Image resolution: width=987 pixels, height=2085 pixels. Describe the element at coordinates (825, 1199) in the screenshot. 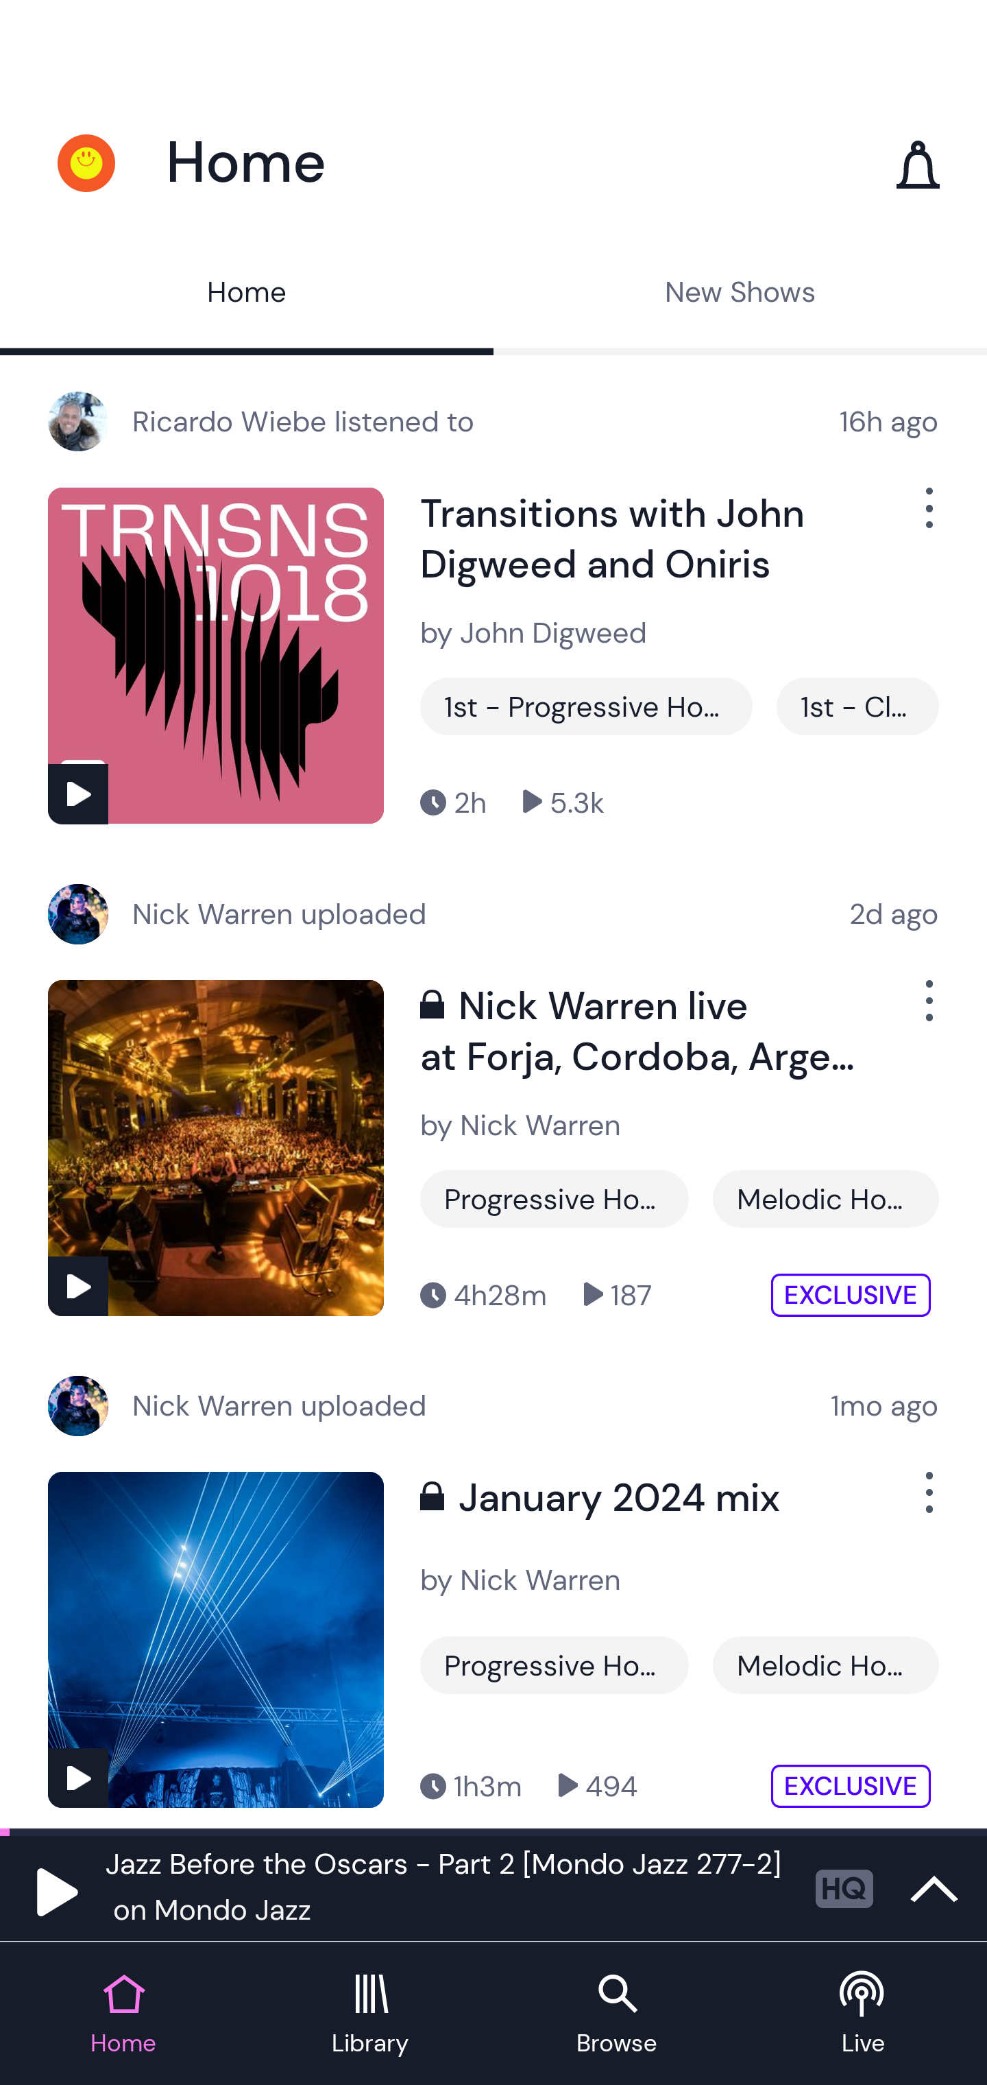

I see `Melodic House` at that location.